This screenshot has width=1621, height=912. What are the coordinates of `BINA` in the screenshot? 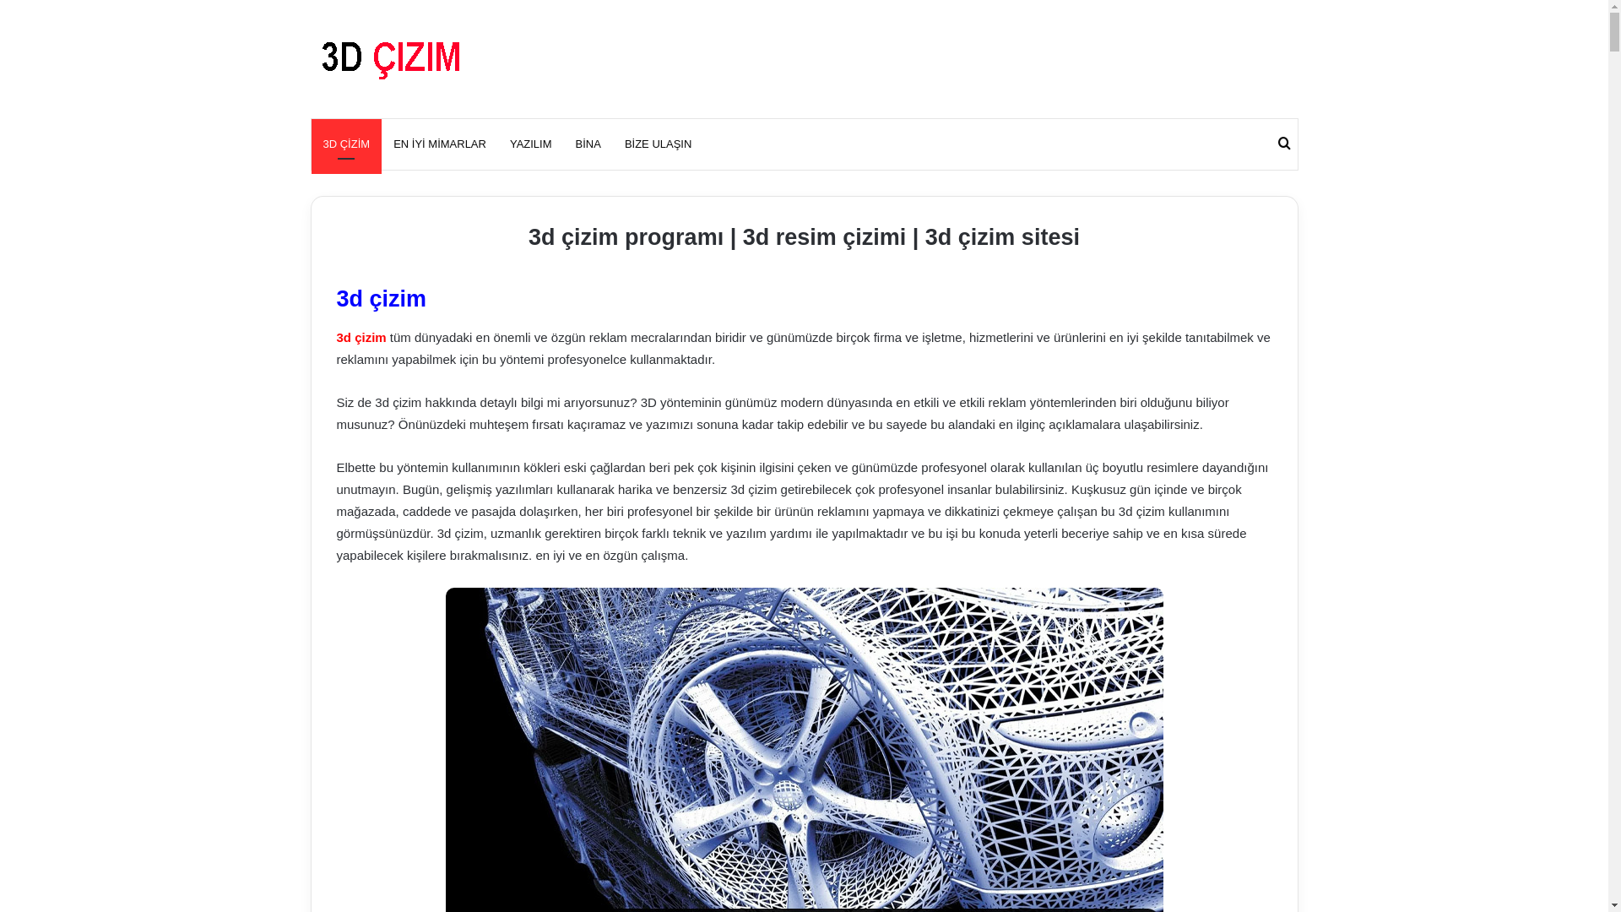 It's located at (588, 144).